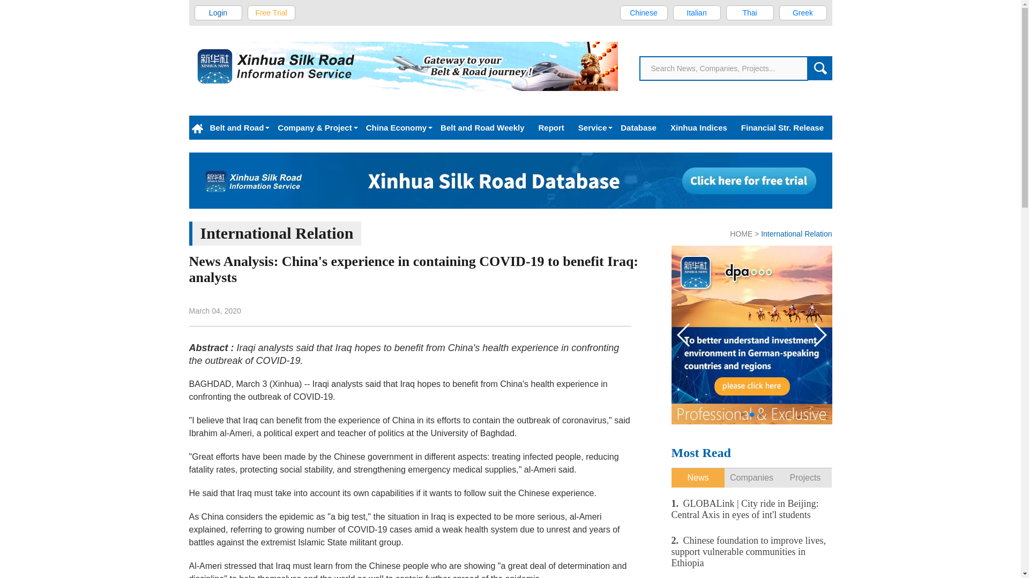  What do you see at coordinates (592, 127) in the screenshot?
I see `Service` at bounding box center [592, 127].